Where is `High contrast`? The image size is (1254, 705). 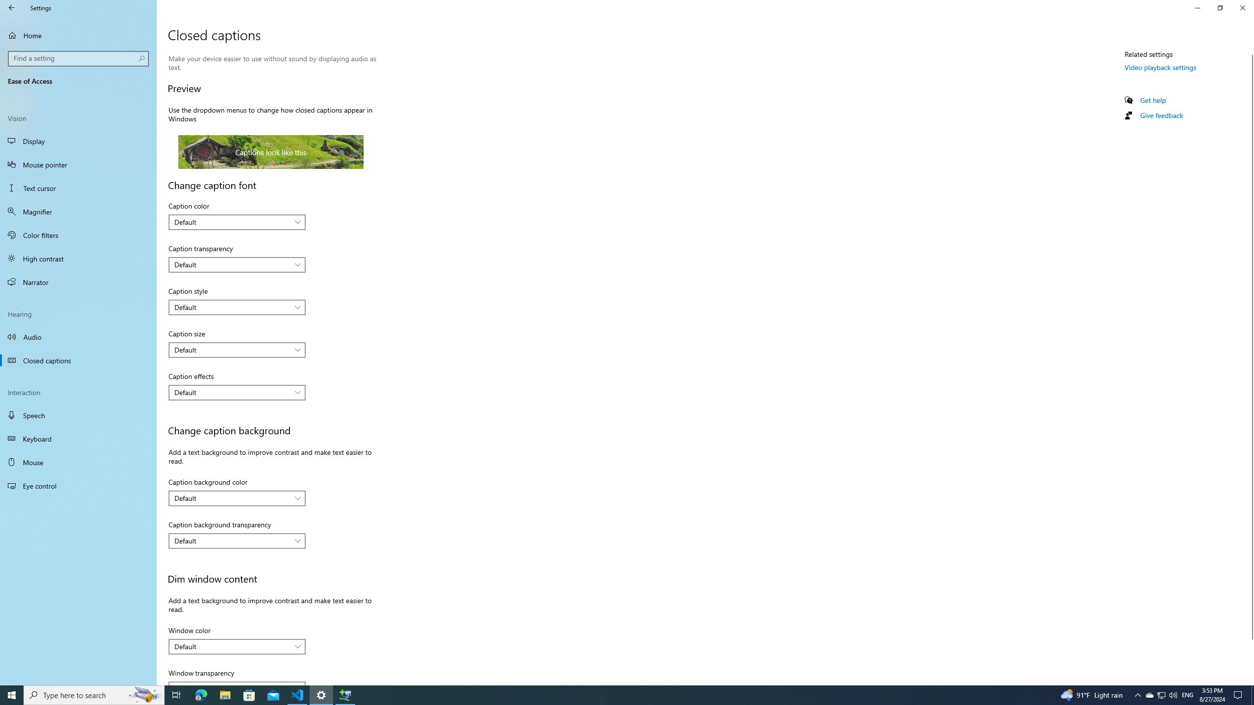
High contrast is located at coordinates (78, 258).